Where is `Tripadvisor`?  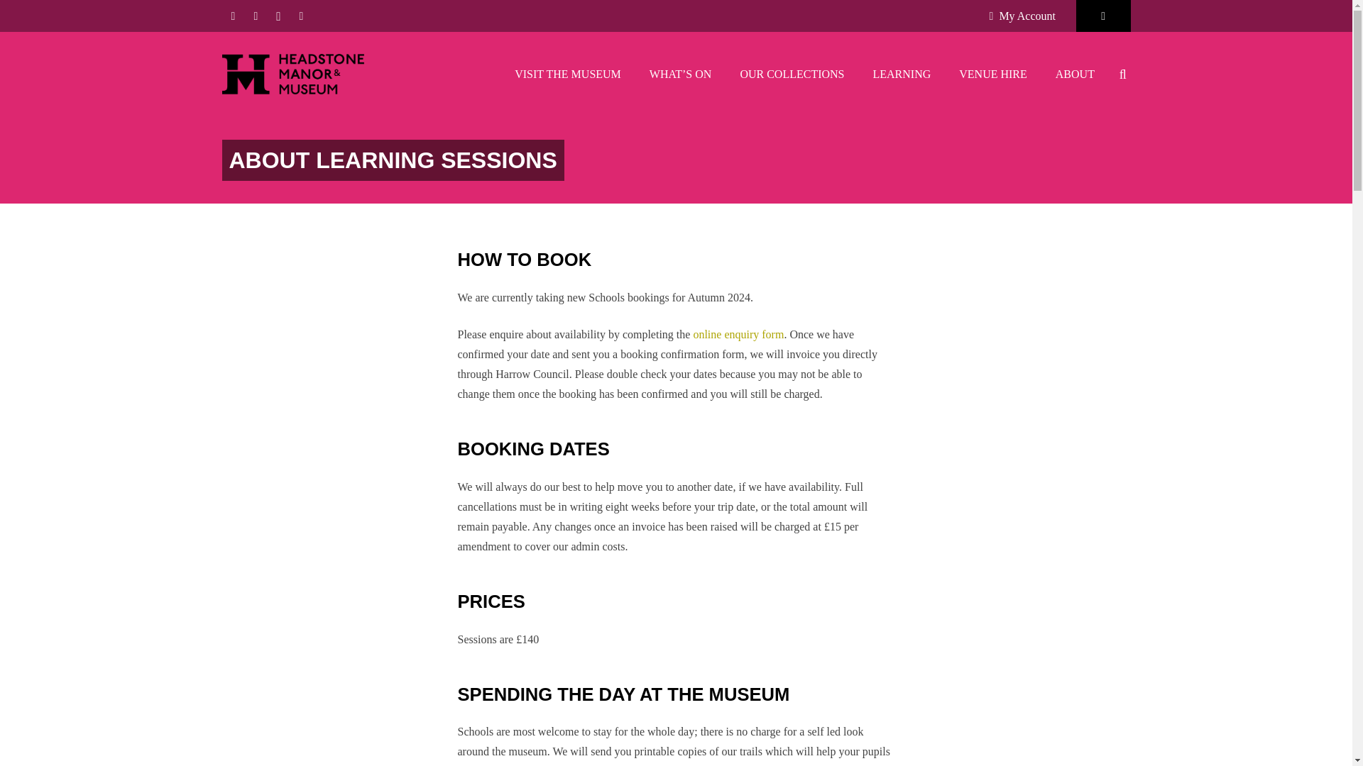
Tripadvisor is located at coordinates (300, 16).